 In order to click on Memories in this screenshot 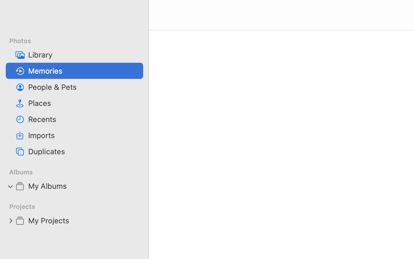, I will do `click(83, 71)`.